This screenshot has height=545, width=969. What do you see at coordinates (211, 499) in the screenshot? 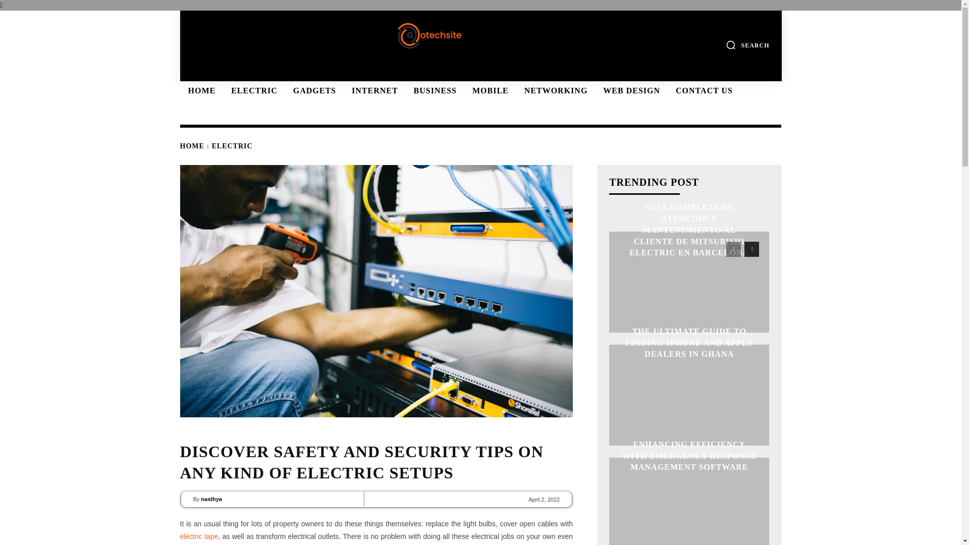
I see `nasthya` at bounding box center [211, 499].